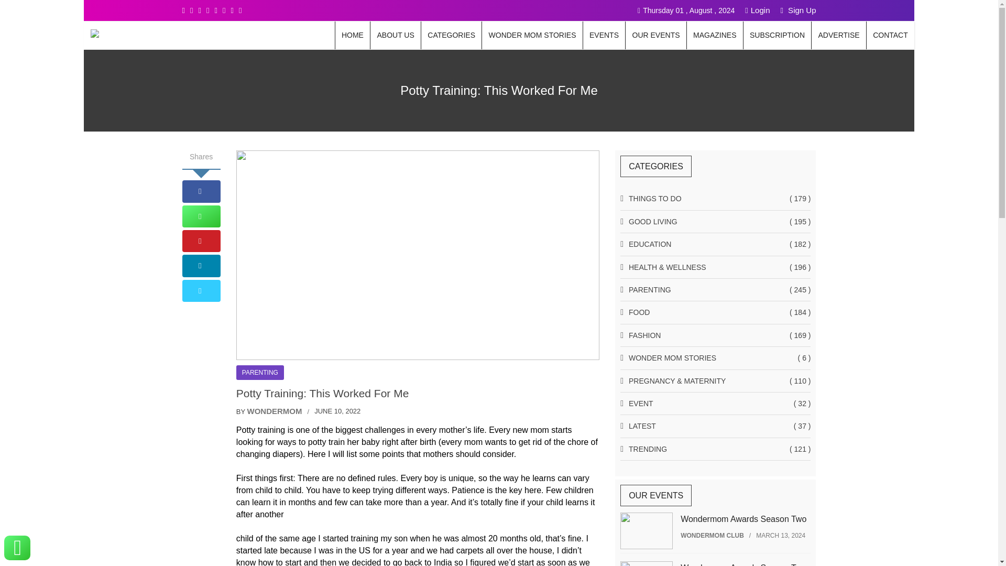 The image size is (1006, 566). I want to click on OUR EVENTS, so click(656, 35).